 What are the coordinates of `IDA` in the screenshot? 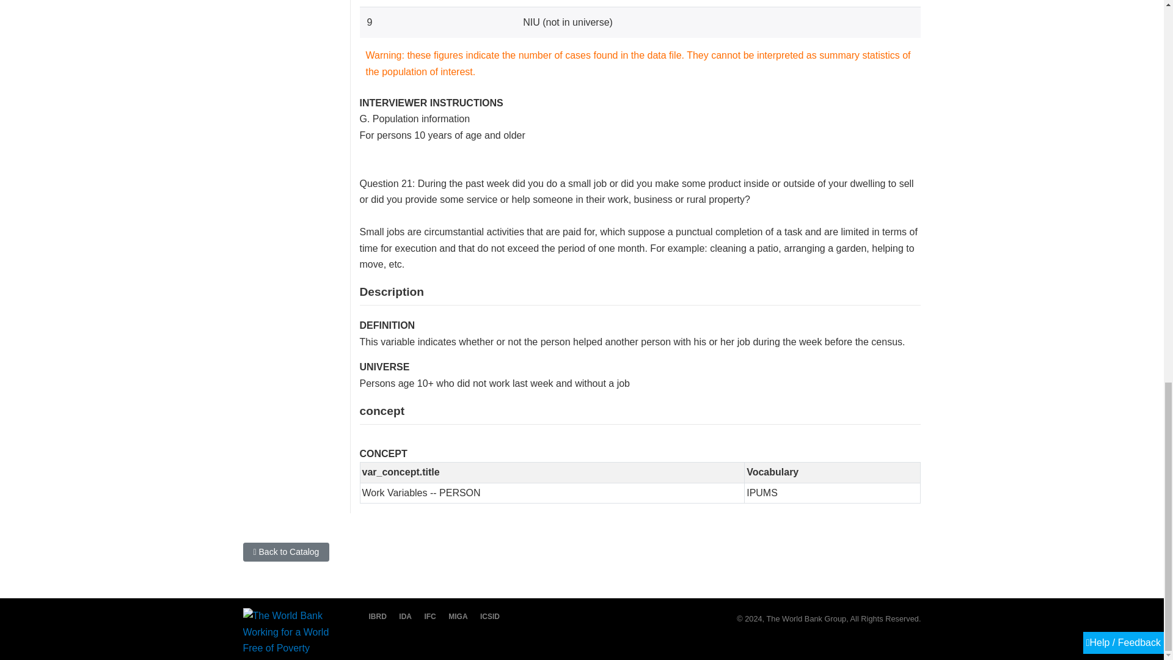 It's located at (403, 617).